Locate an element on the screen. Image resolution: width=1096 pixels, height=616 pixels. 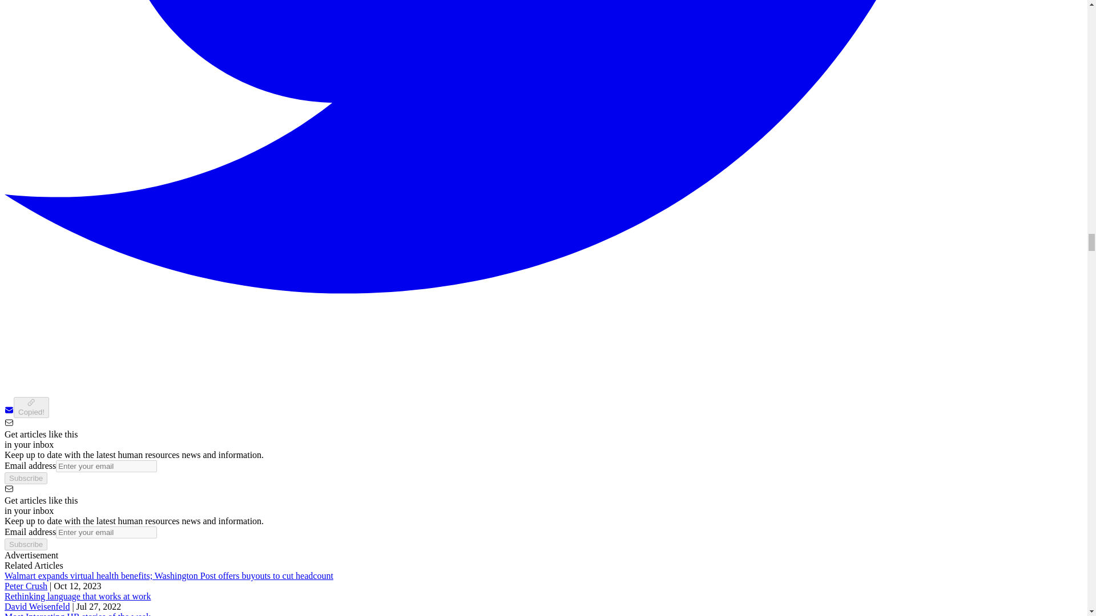
Most Interesting HR stories of the week is located at coordinates (78, 614).